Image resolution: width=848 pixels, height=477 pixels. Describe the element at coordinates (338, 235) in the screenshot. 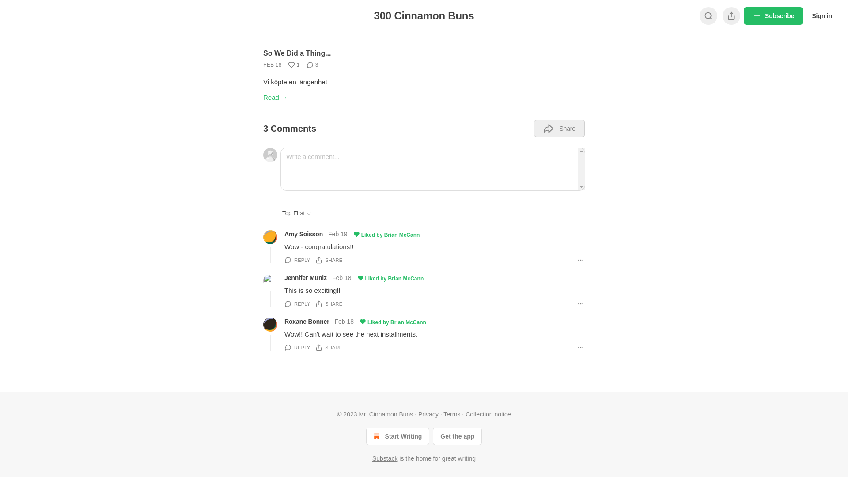

I see `Feb 19` at that location.